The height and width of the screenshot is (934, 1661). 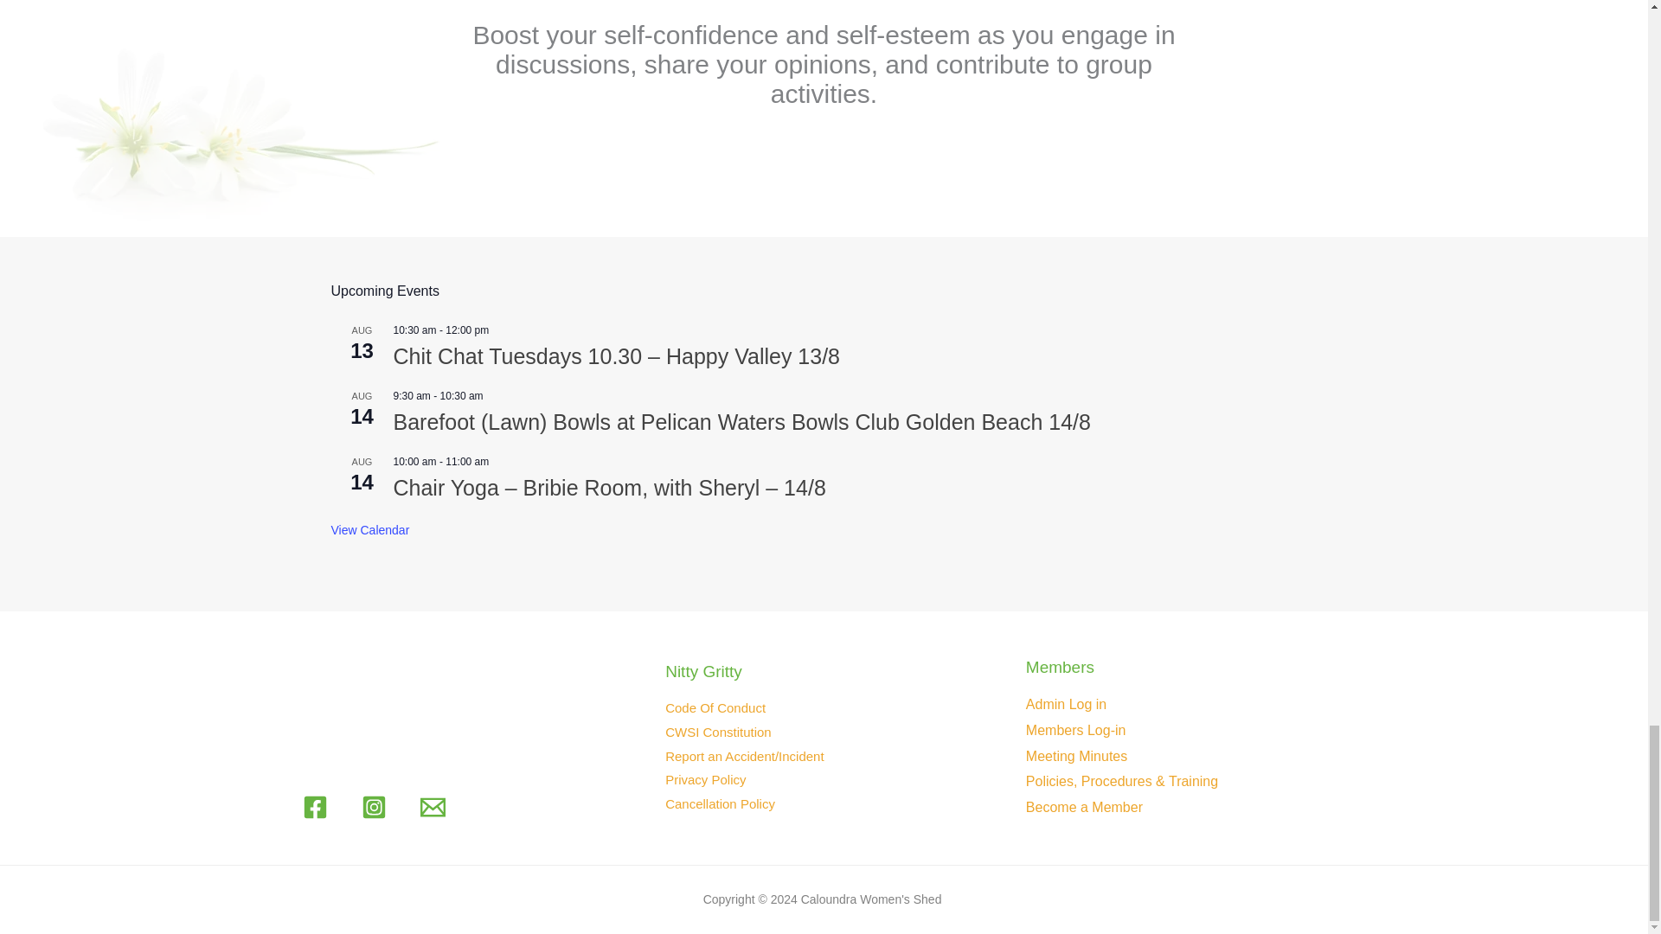 I want to click on Privacy Policy, so click(x=706, y=780).